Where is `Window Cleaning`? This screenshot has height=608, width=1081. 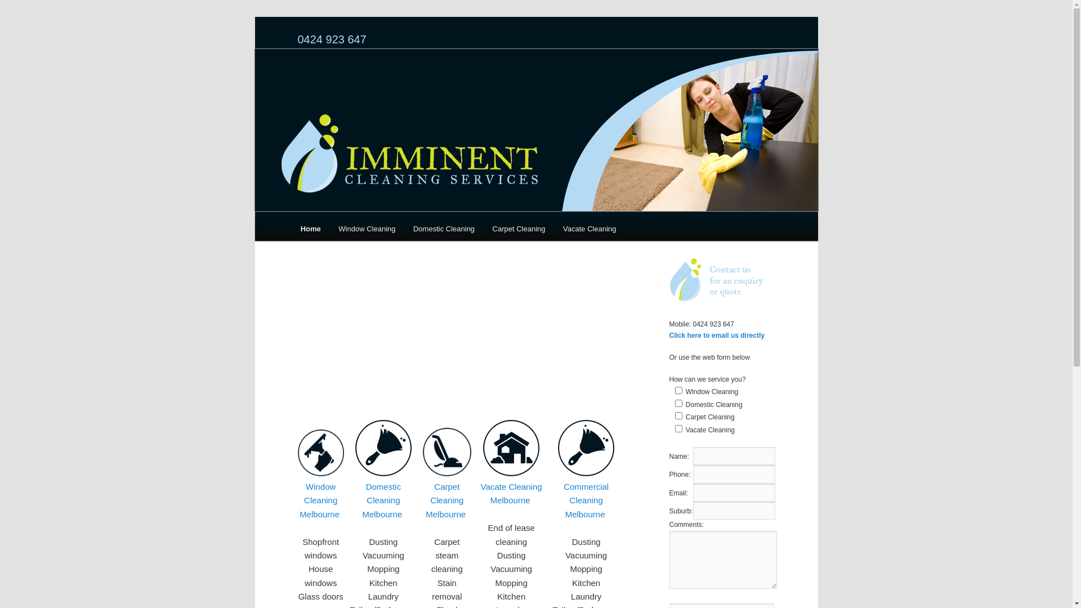 Window Cleaning is located at coordinates (321, 493).